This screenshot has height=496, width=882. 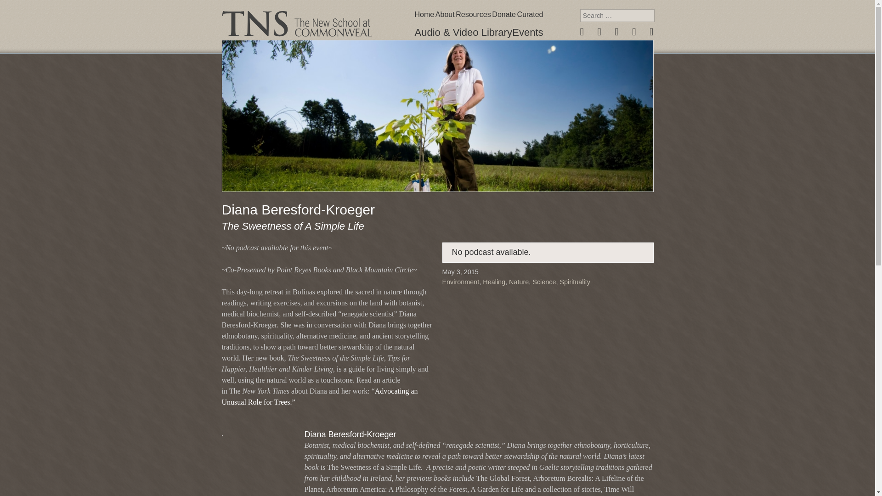 I want to click on Resources, so click(x=473, y=15).